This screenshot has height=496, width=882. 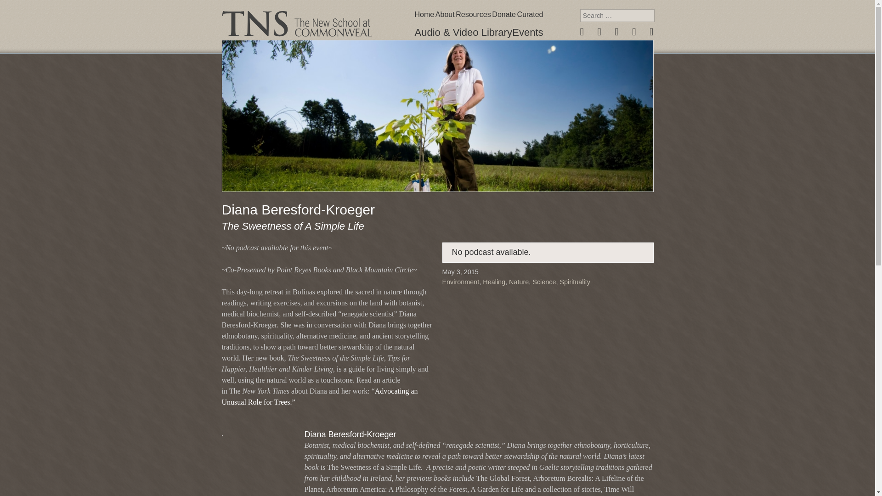 I want to click on Resources, so click(x=473, y=15).